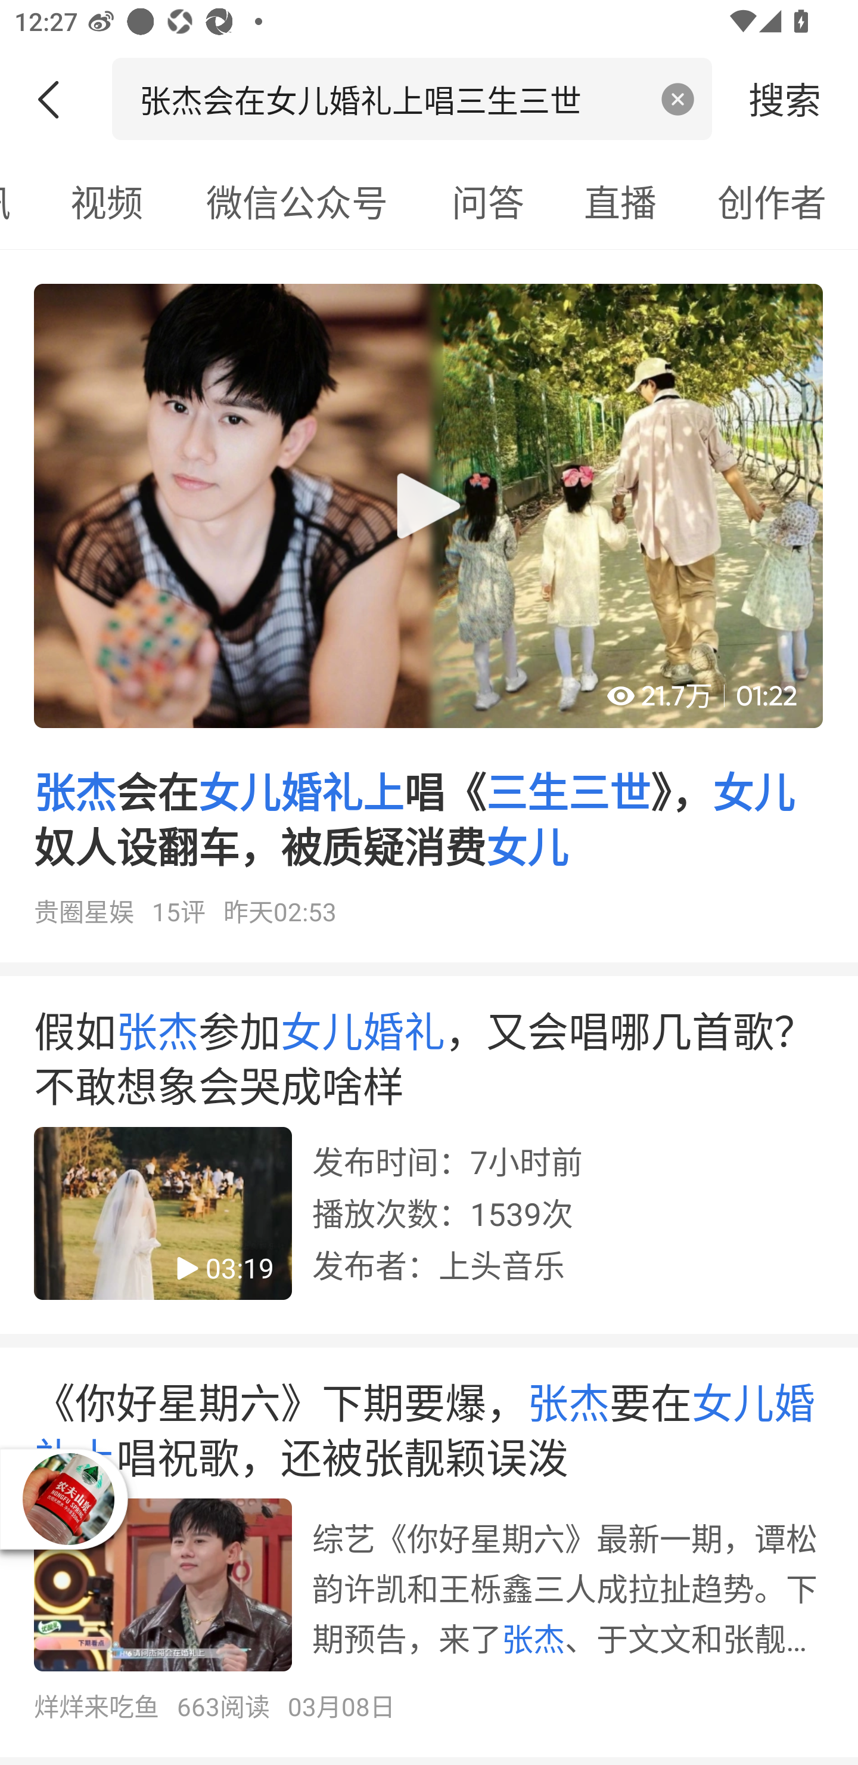  Describe the element at coordinates (429, 1162) in the screenshot. I see `假如张杰参加女儿婚礼，又会唱哪几首歌？不敢想象会哭成啥样` at that location.